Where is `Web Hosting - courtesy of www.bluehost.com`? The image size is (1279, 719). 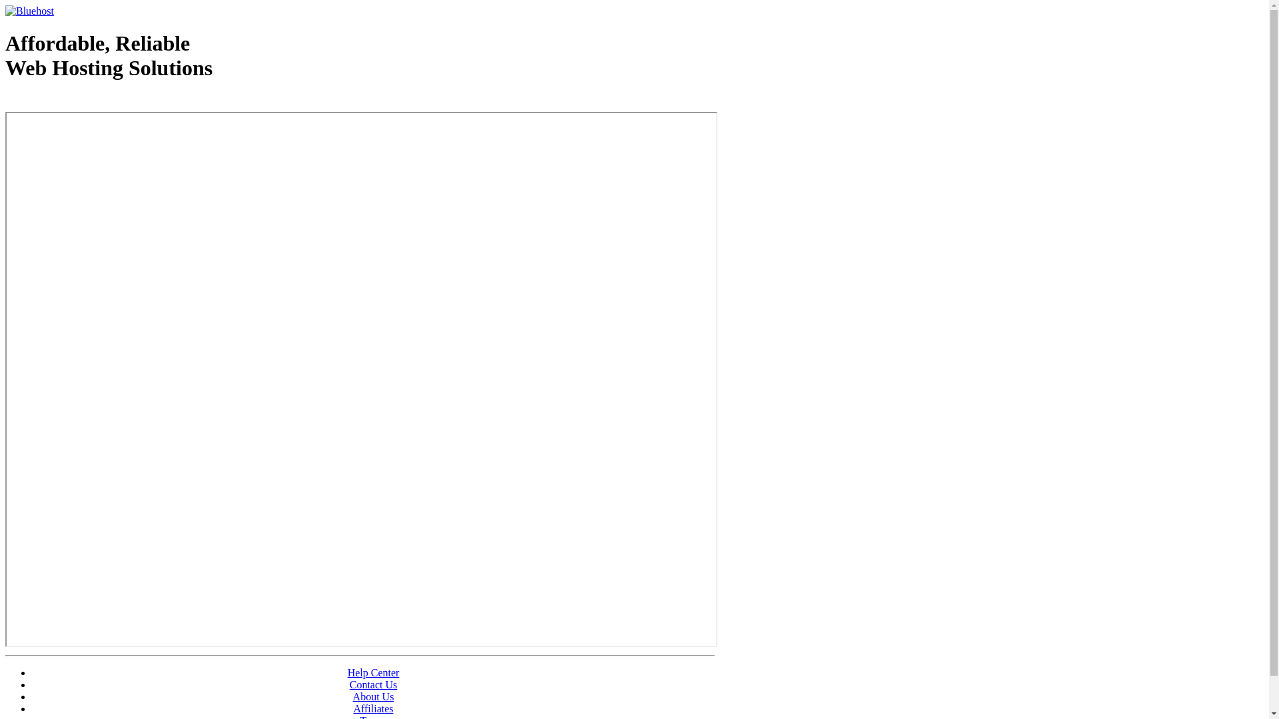
Web Hosting - courtesy of www.bluehost.com is located at coordinates (83, 102).